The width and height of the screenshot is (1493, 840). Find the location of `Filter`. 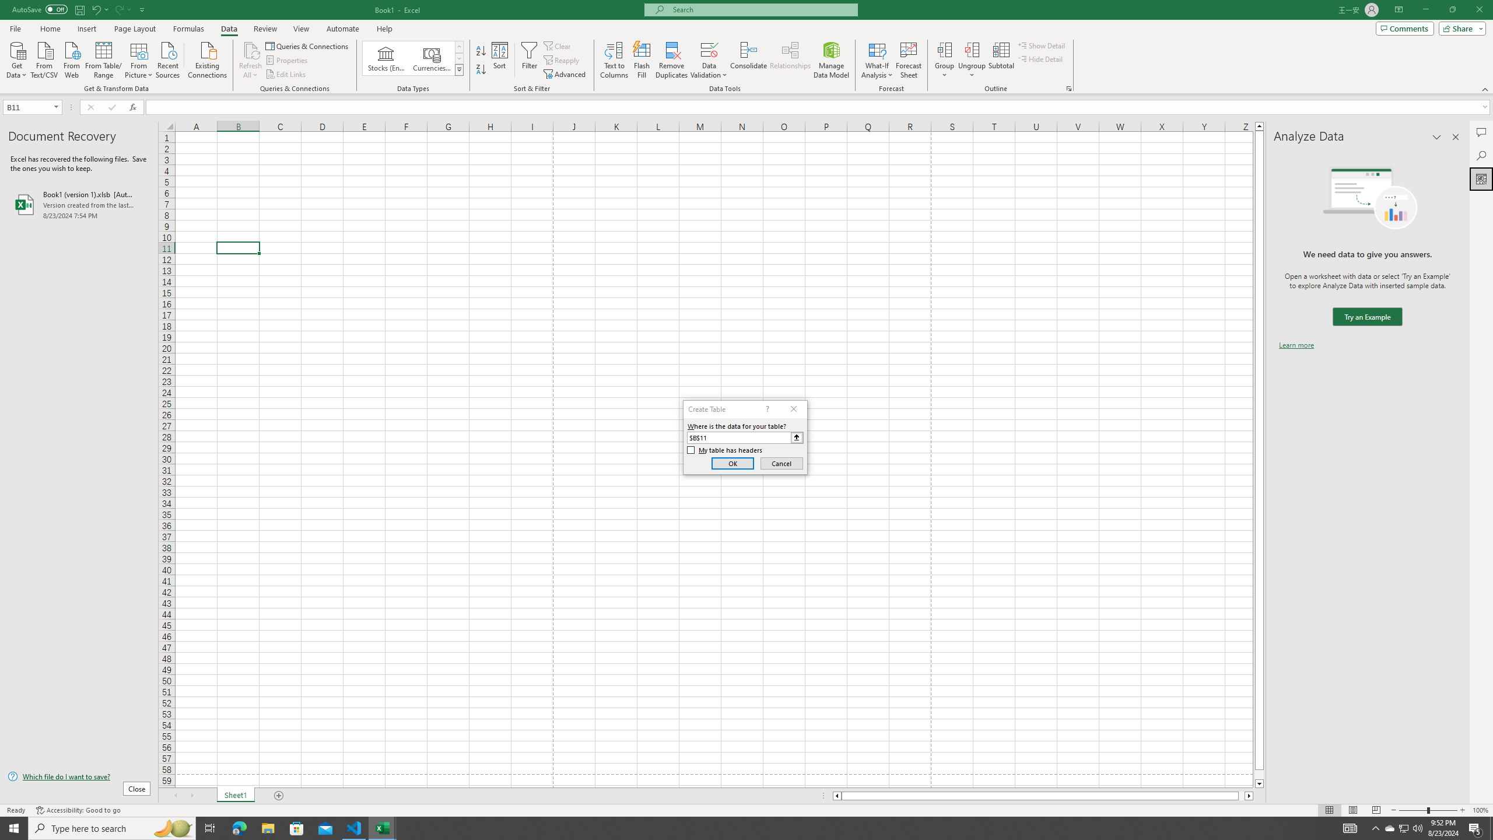

Filter is located at coordinates (529, 60).